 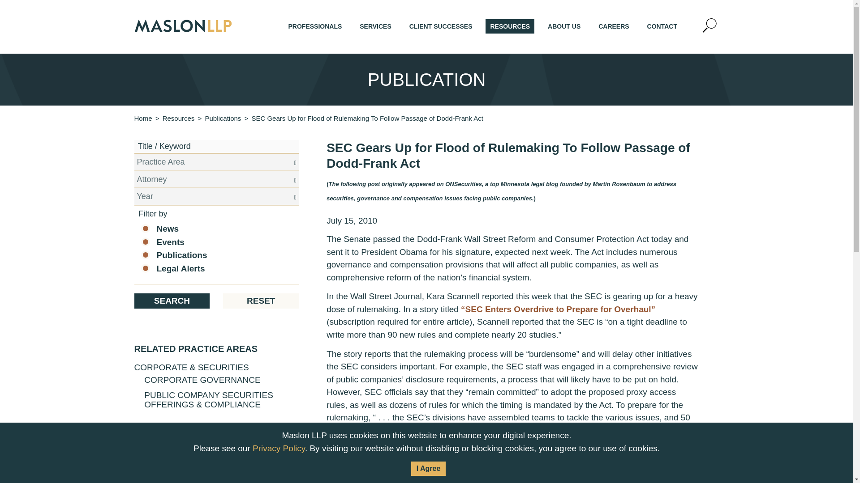 What do you see at coordinates (564, 26) in the screenshot?
I see `ABOUT US` at bounding box center [564, 26].